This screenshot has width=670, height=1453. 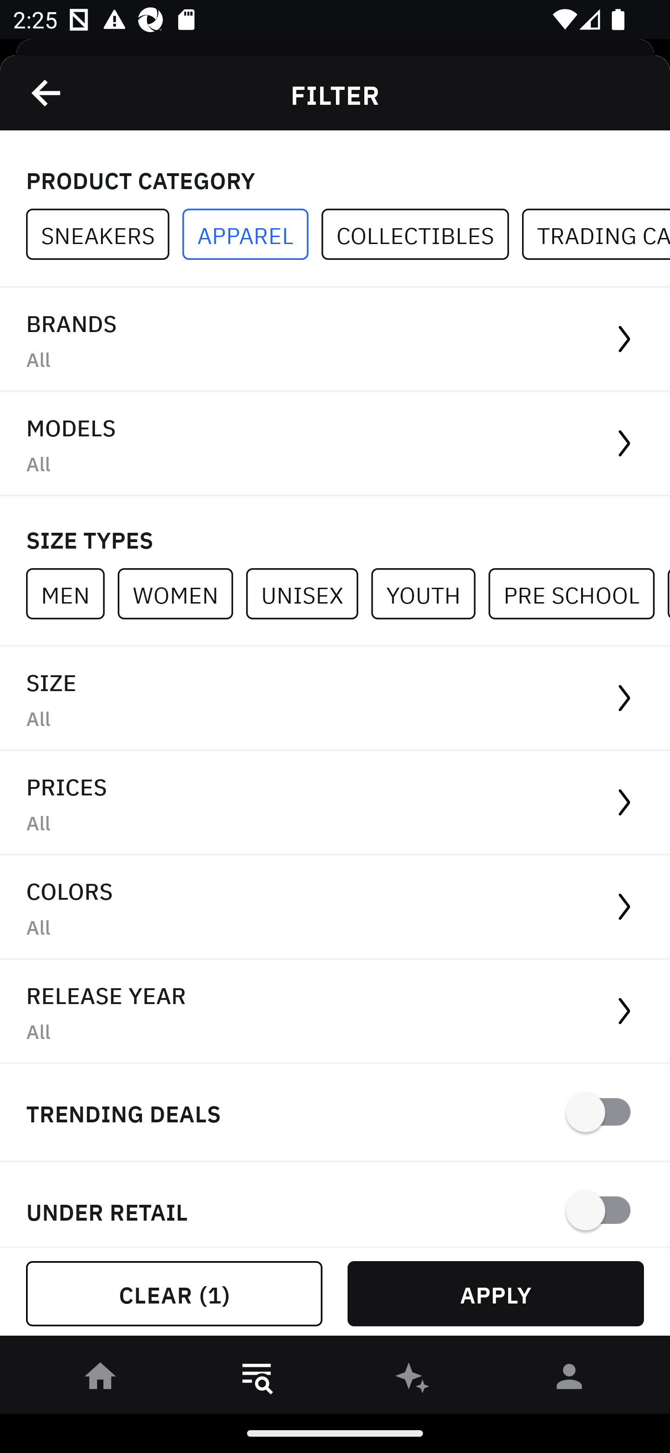 What do you see at coordinates (257, 1379) in the screenshot?
I see `󱎸` at bounding box center [257, 1379].